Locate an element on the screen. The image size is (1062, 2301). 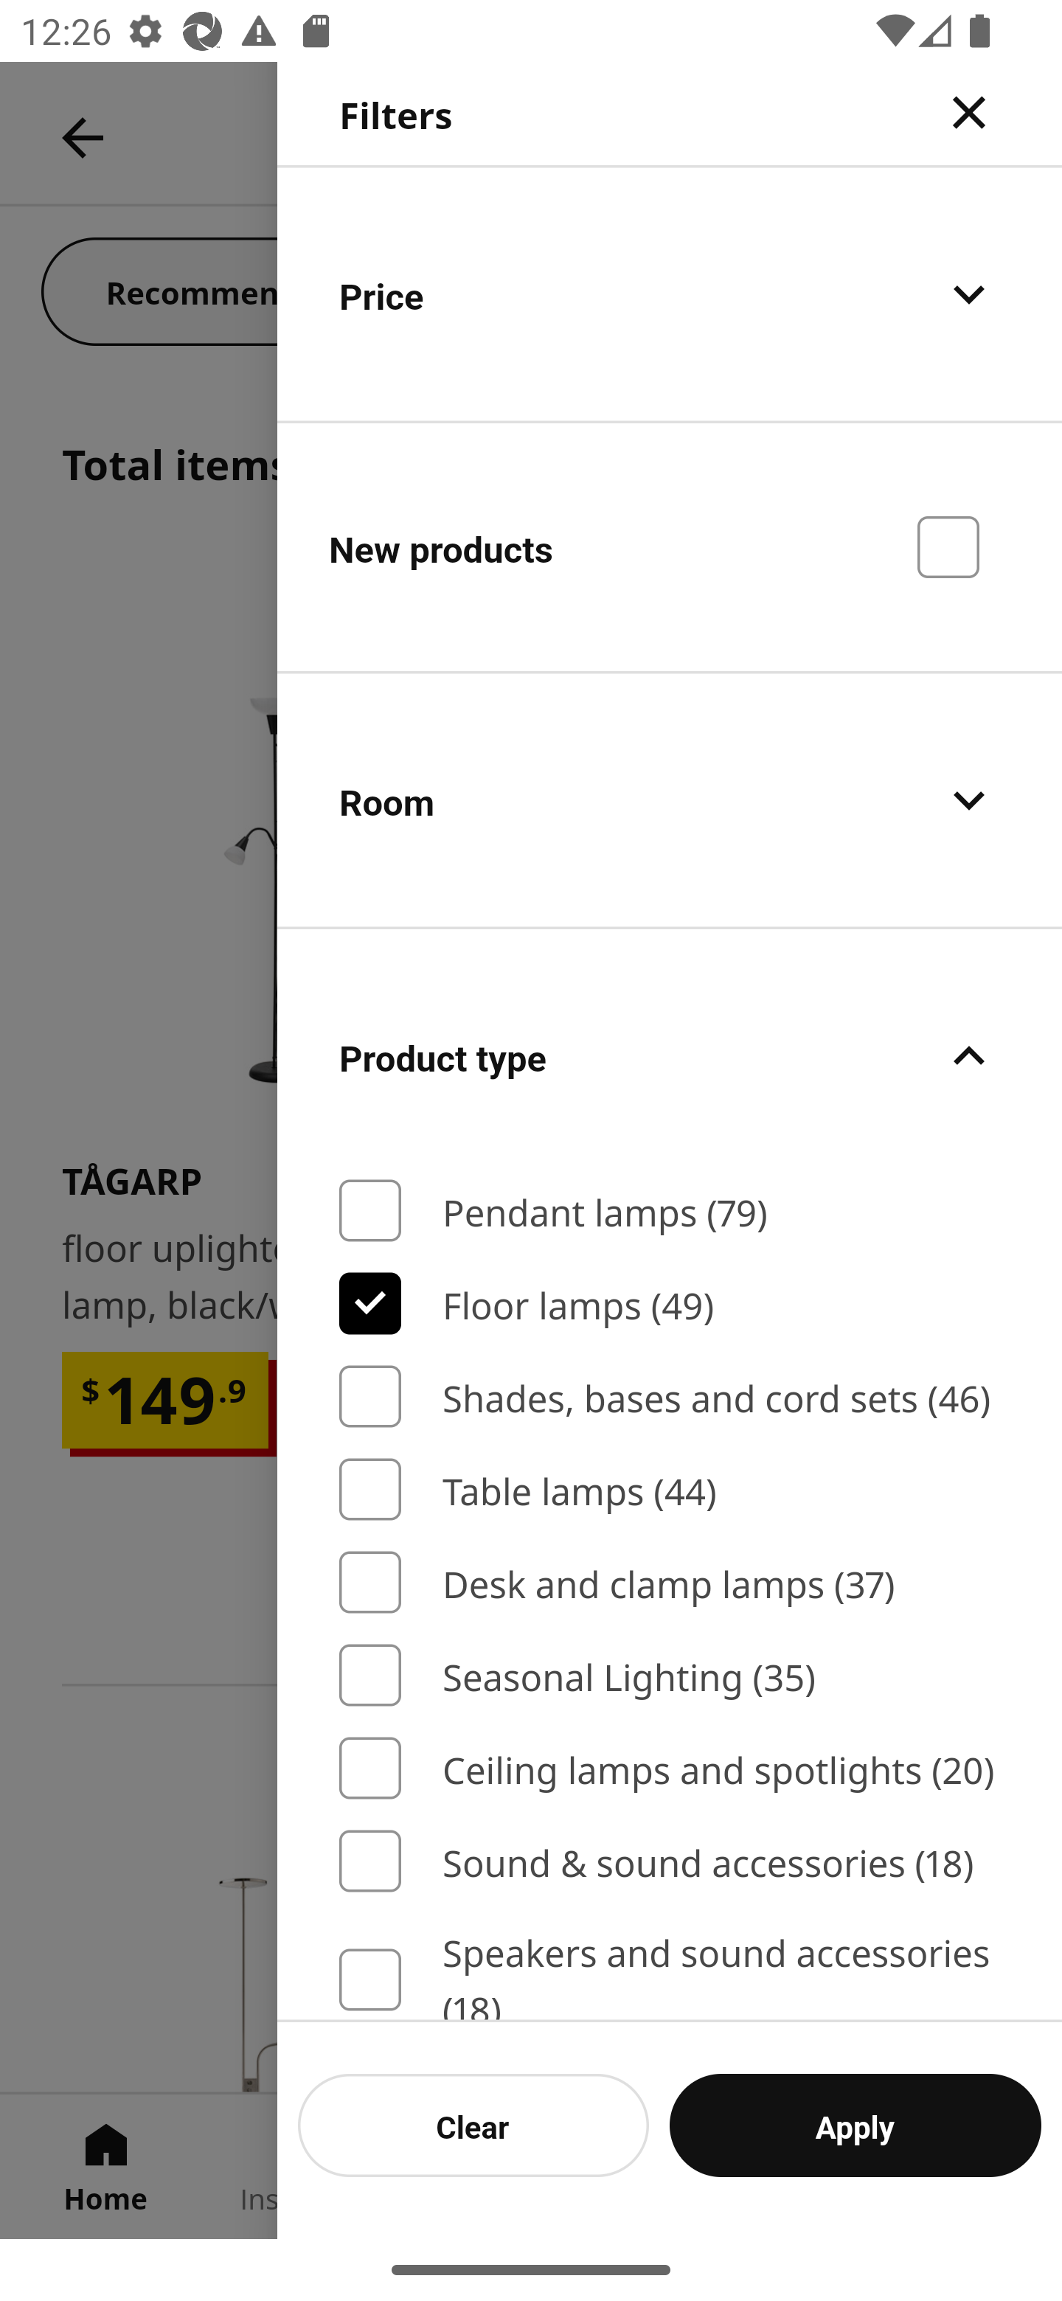
Table lamps (44) is located at coordinates (670, 1490).